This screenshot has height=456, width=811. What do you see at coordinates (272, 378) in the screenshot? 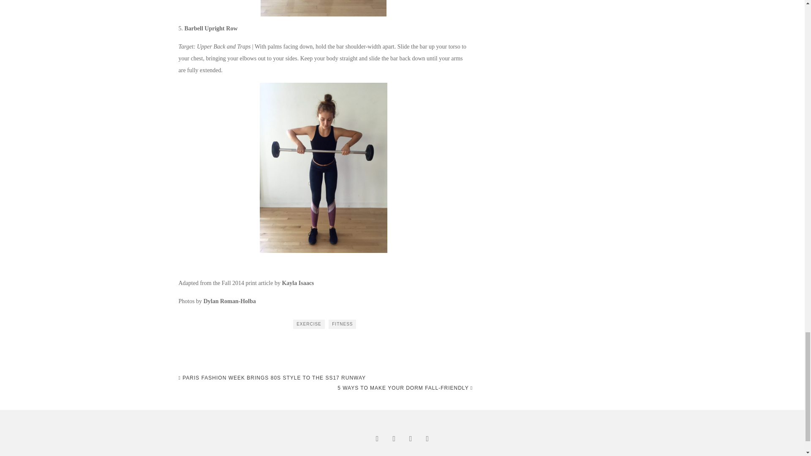
I see `PARIS FASHION WEEK BRINGS 80S STYLE TO THE SS17 RUNWAY` at bounding box center [272, 378].